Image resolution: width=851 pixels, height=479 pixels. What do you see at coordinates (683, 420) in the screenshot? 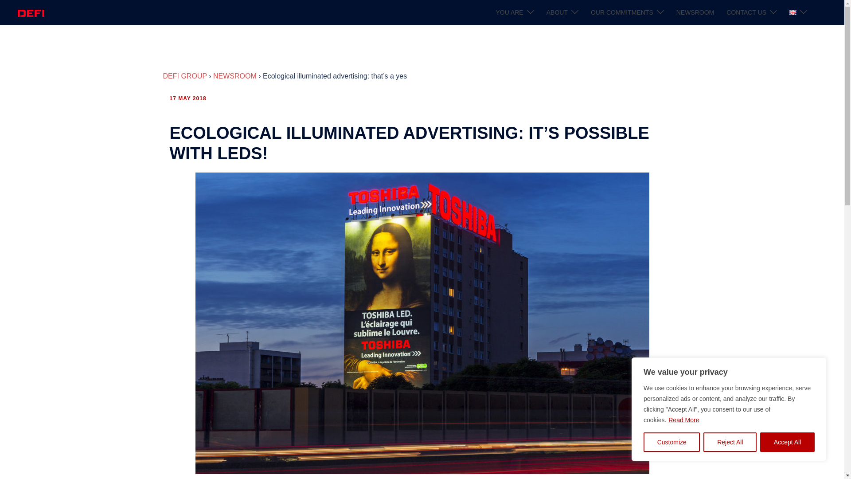
I see `Read More` at bounding box center [683, 420].